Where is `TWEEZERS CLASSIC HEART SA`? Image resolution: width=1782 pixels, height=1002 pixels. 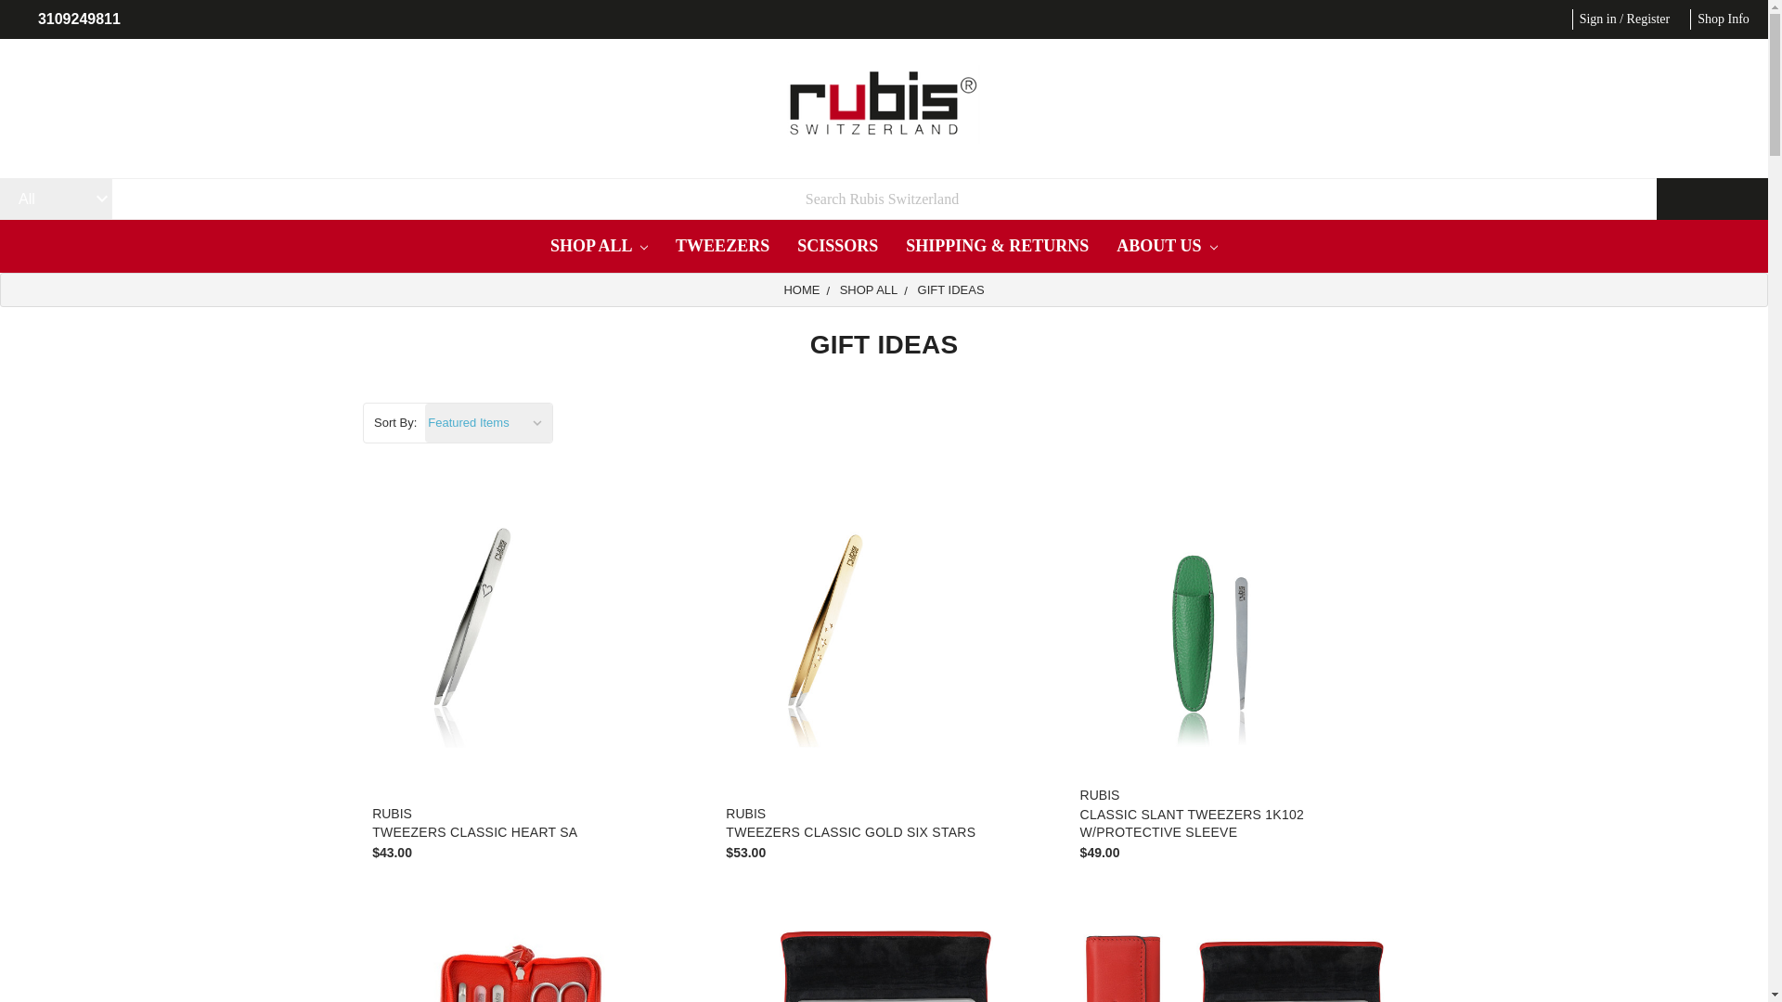
TWEEZERS CLASSIC HEART SA is located at coordinates (529, 623).